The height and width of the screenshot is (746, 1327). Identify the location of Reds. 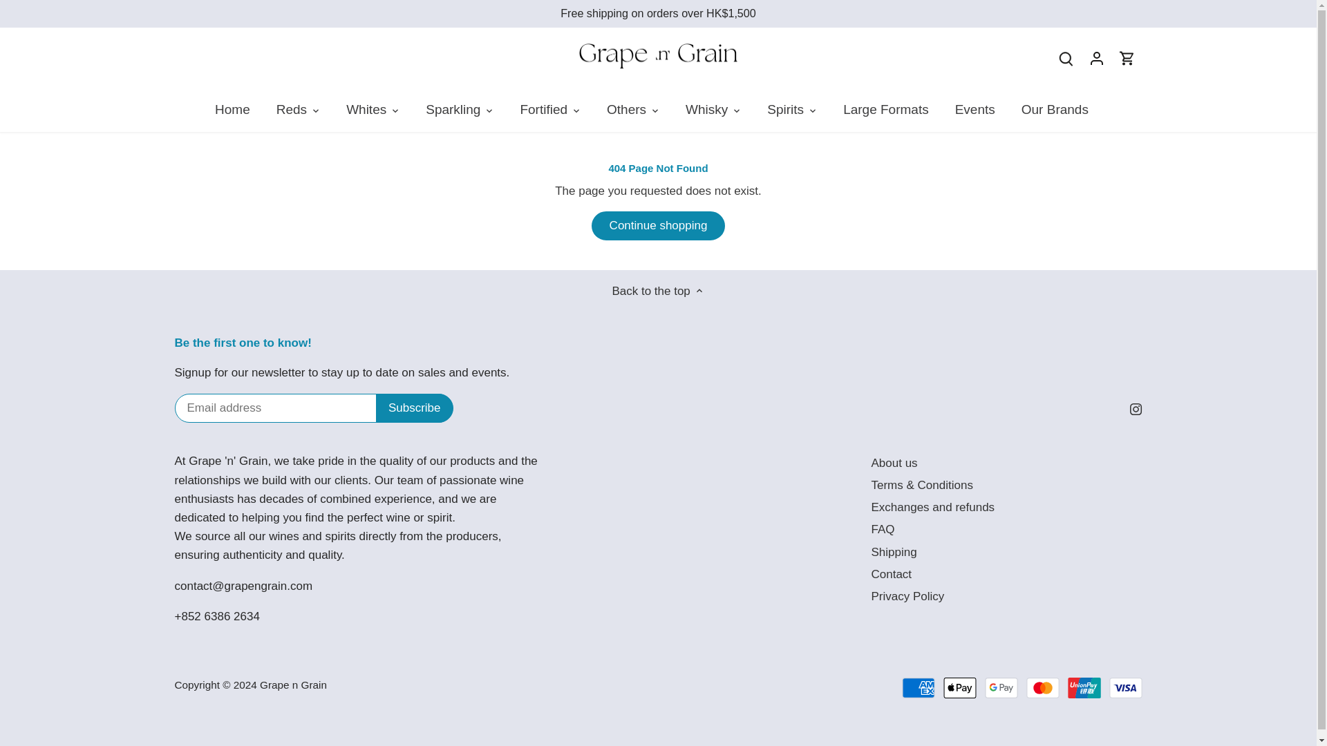
(291, 111).